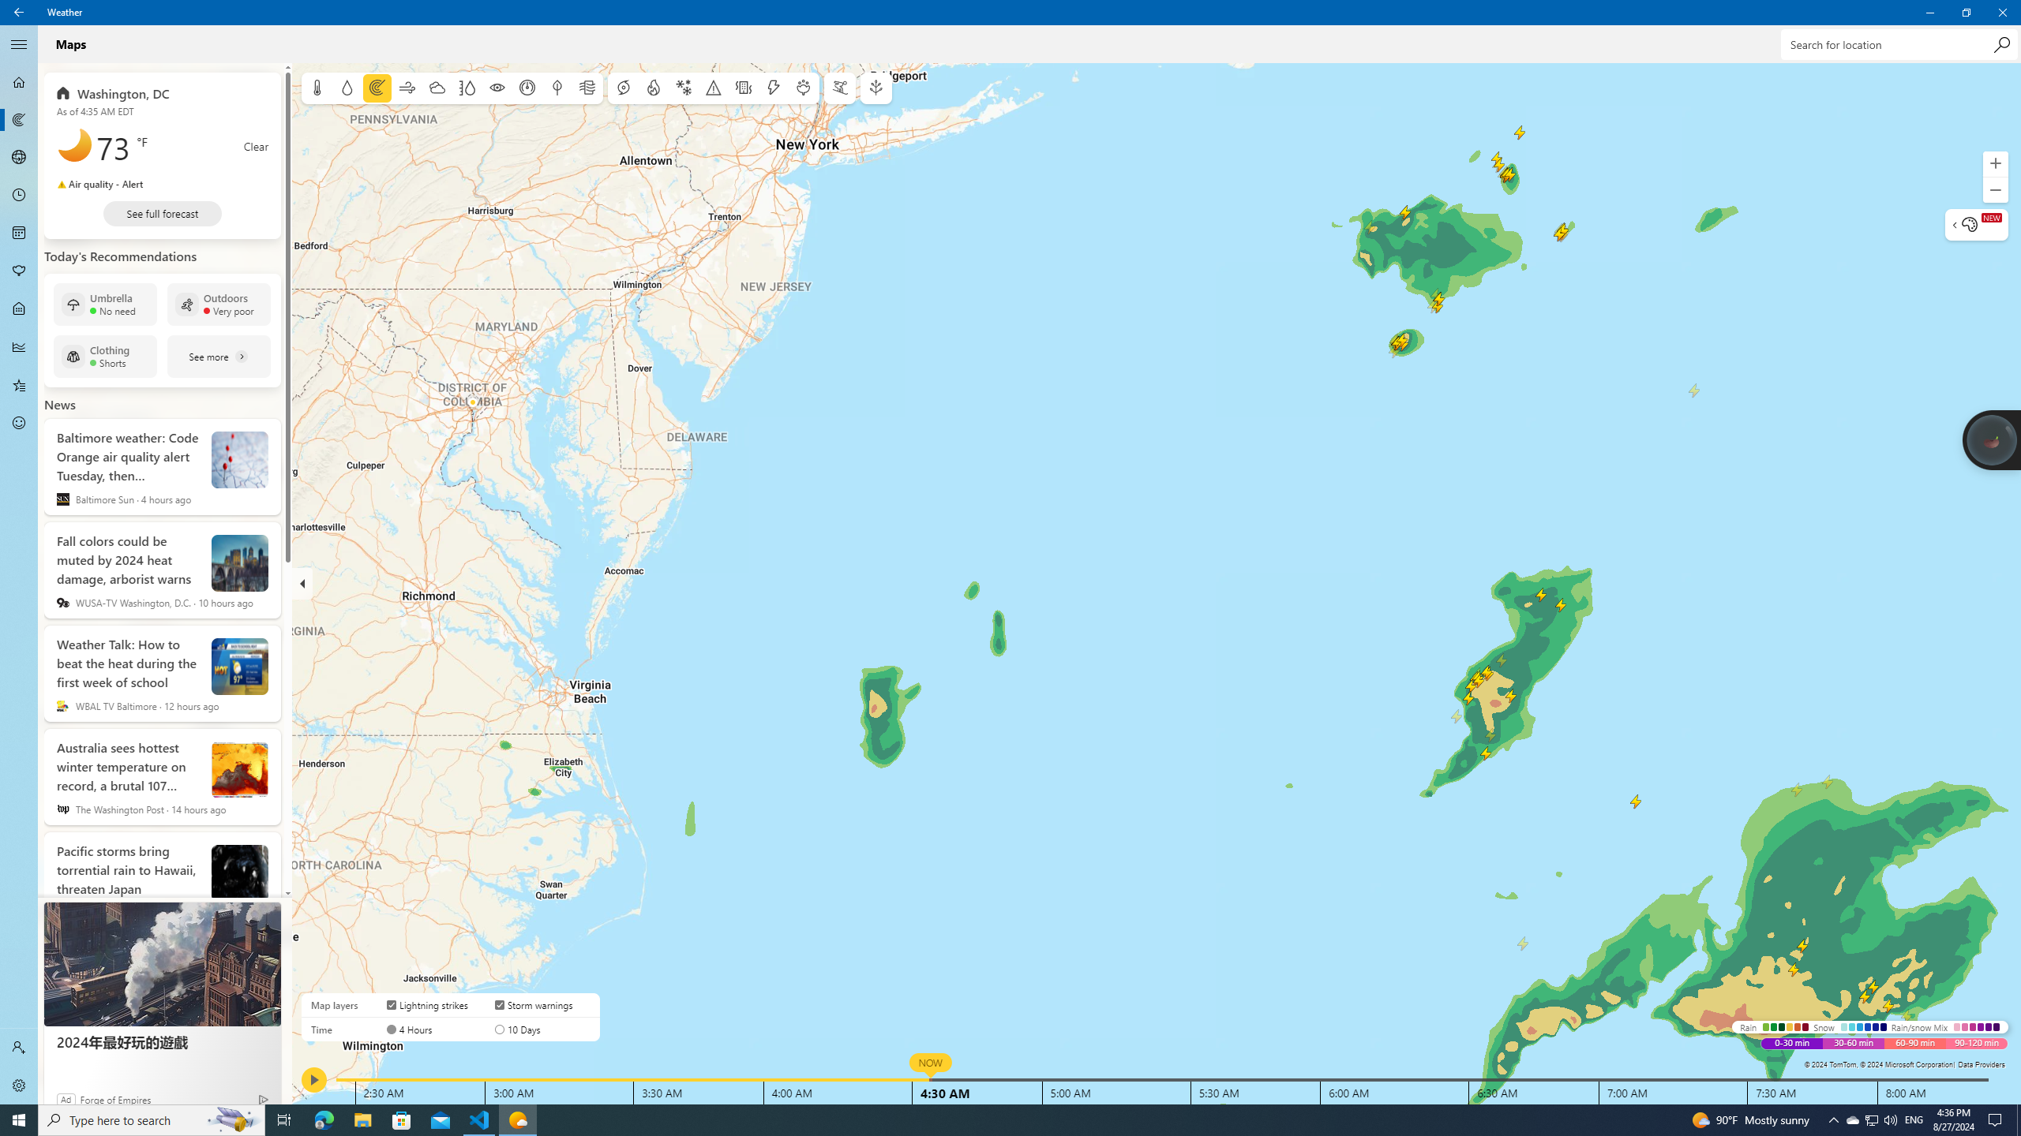 The image size is (2021, 1136). I want to click on Life - Not Selected, so click(19, 309).